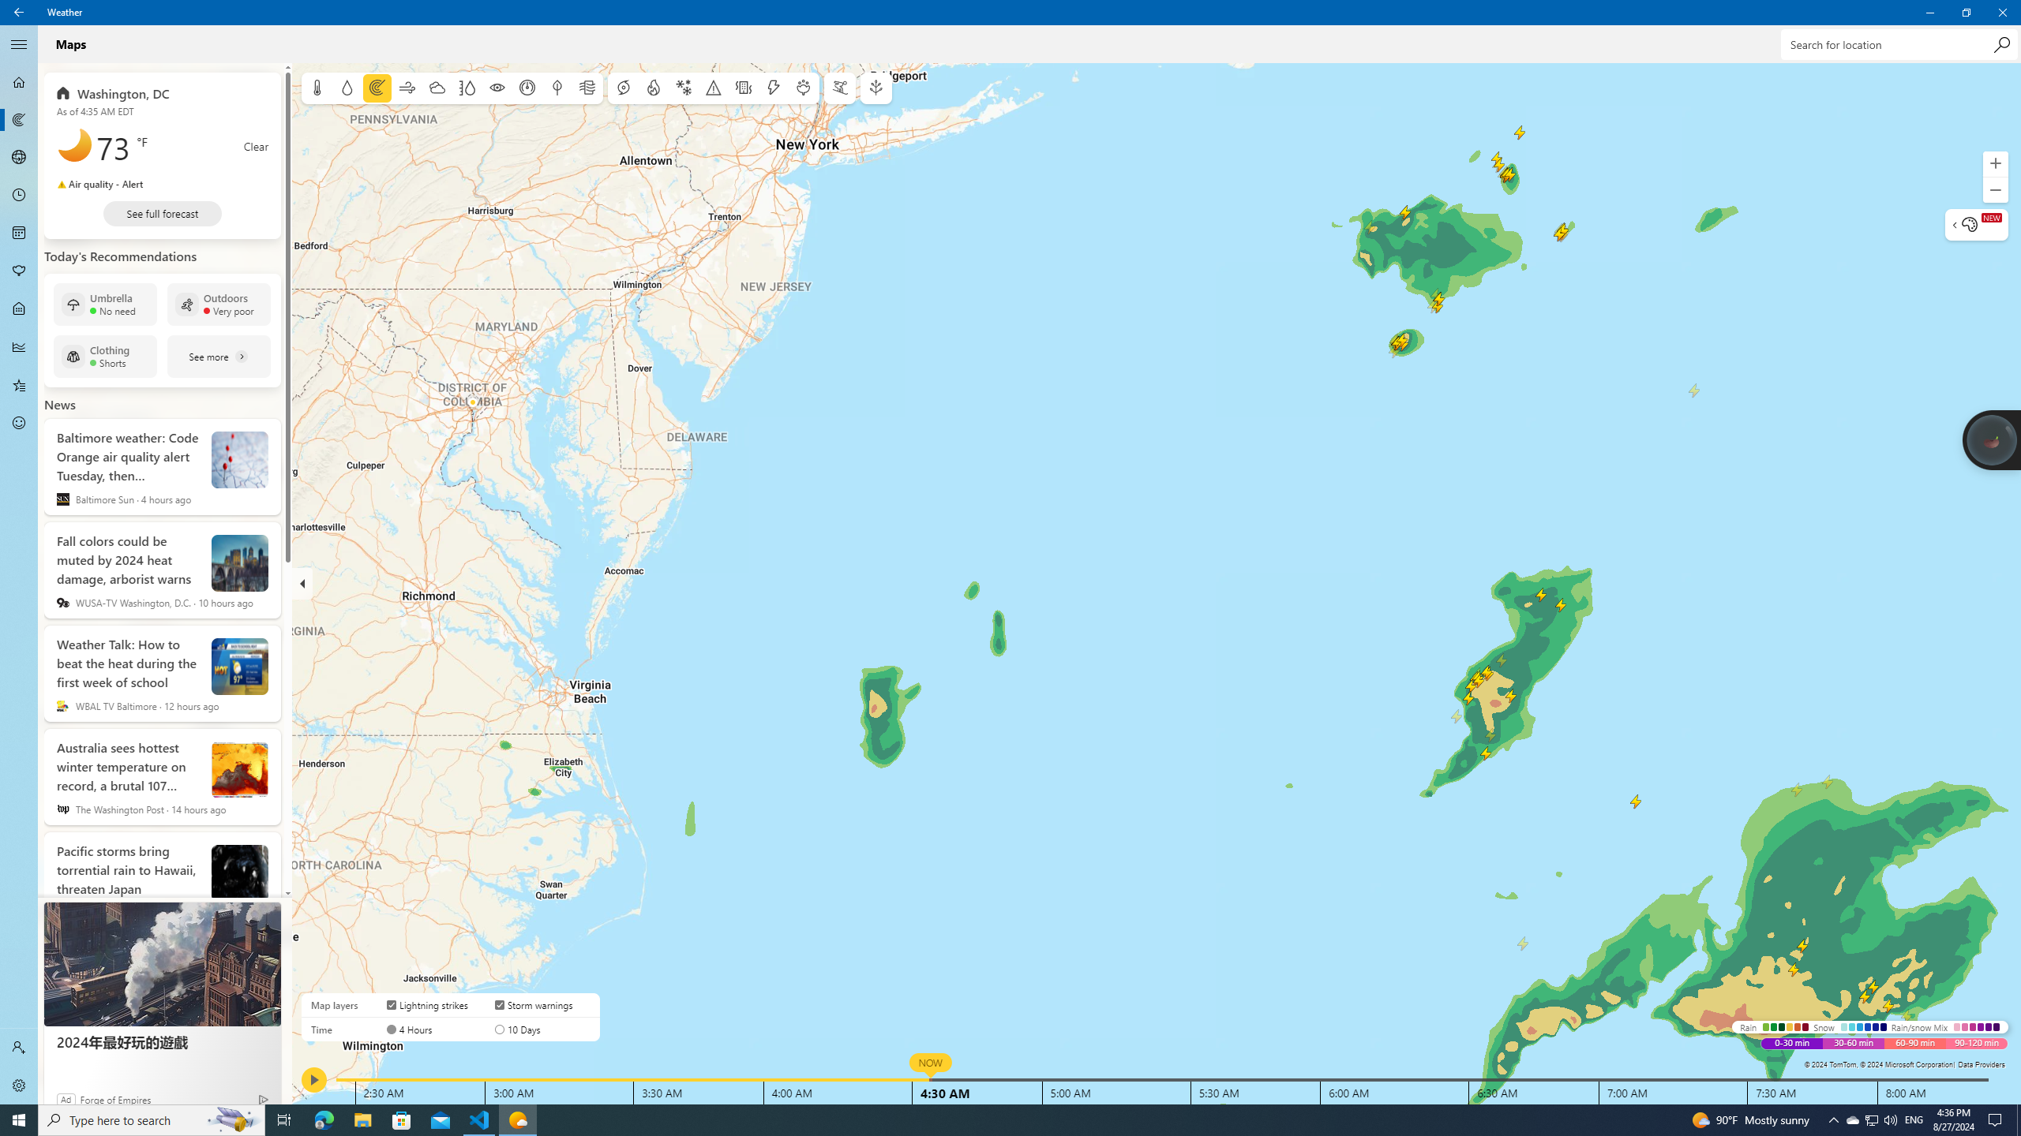 The image size is (2021, 1136). I want to click on Life - Not Selected, so click(19, 309).